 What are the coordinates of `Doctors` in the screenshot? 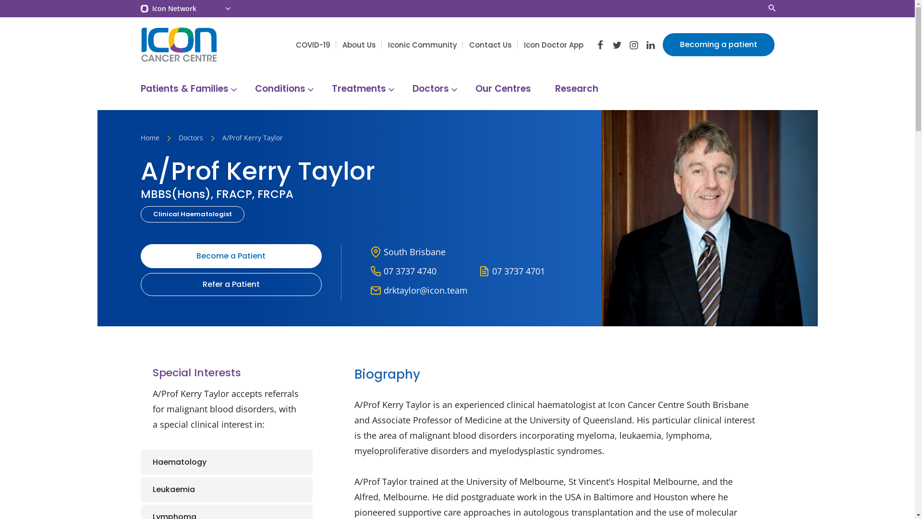 It's located at (191, 139).